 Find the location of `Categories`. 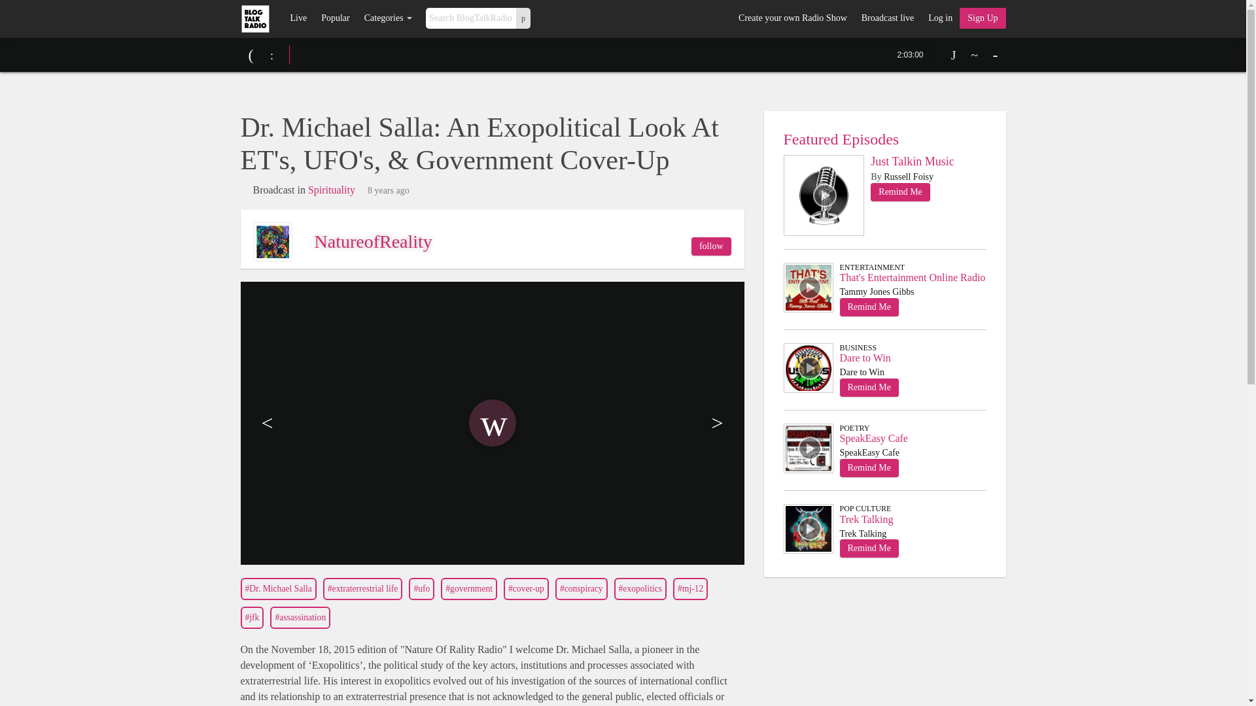

Categories is located at coordinates (388, 18).